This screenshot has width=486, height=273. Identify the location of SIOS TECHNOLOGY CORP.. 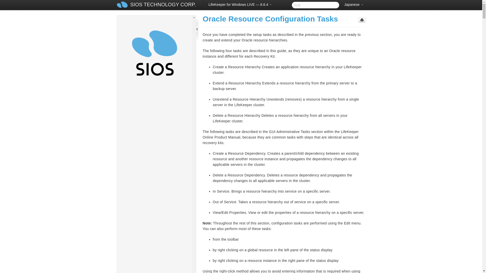
(163, 5).